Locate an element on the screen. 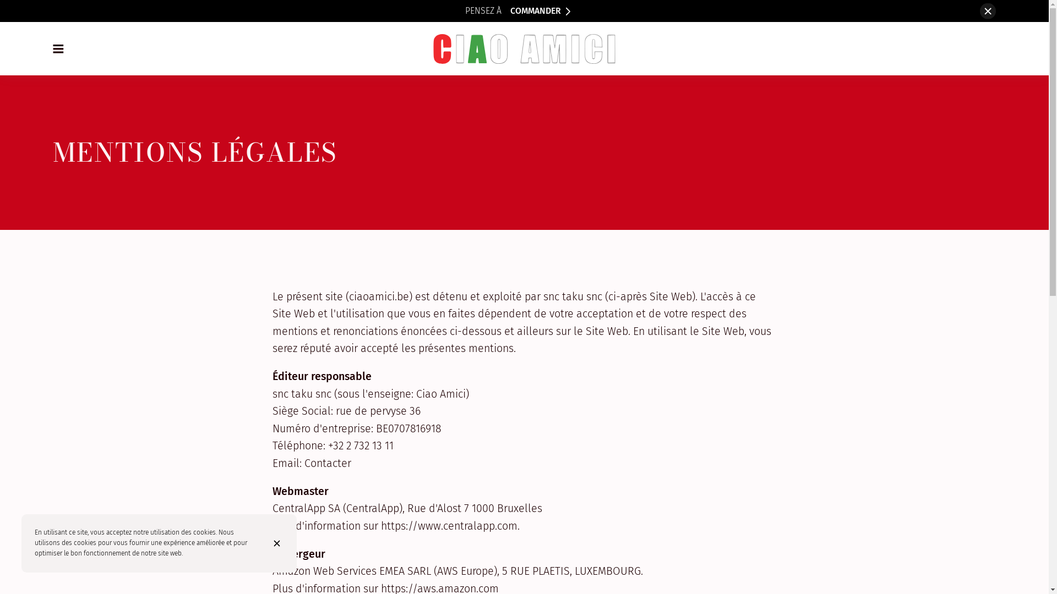 This screenshot has height=594, width=1057. CIAO AMICI is located at coordinates (524, 49).